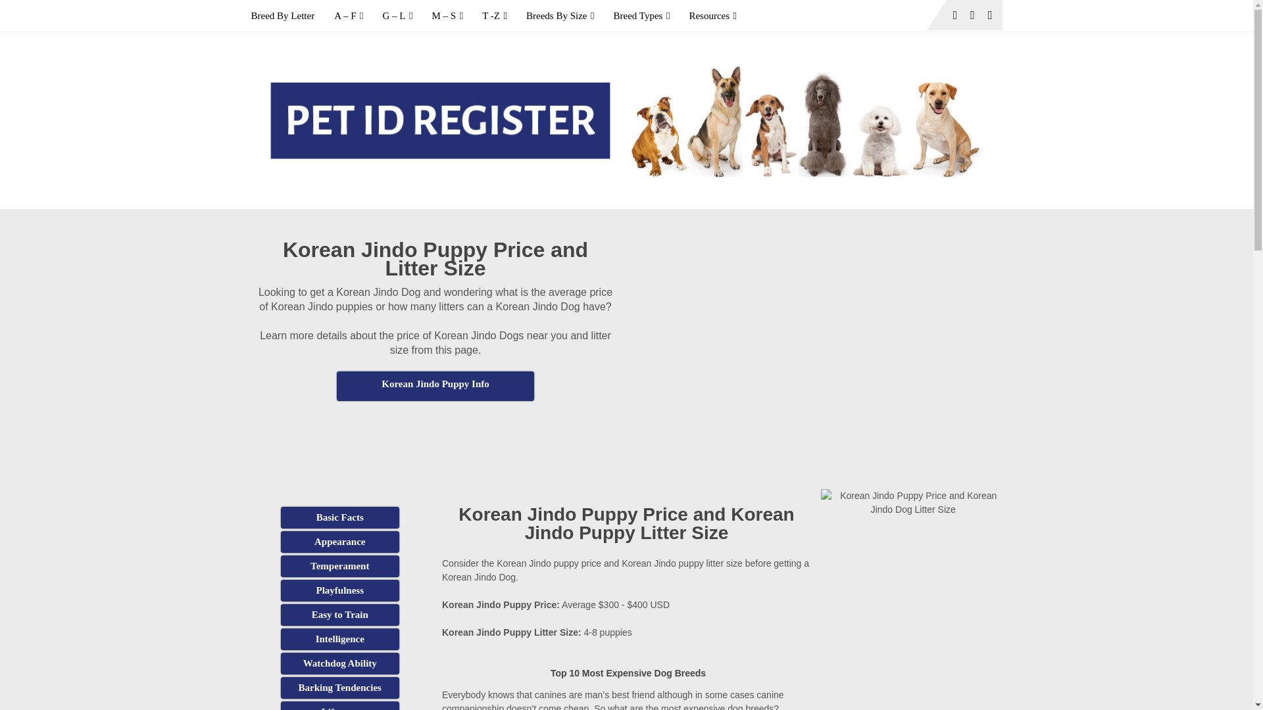 This screenshot has height=710, width=1263. What do you see at coordinates (288, 16) in the screenshot?
I see `Breed By Letter` at bounding box center [288, 16].